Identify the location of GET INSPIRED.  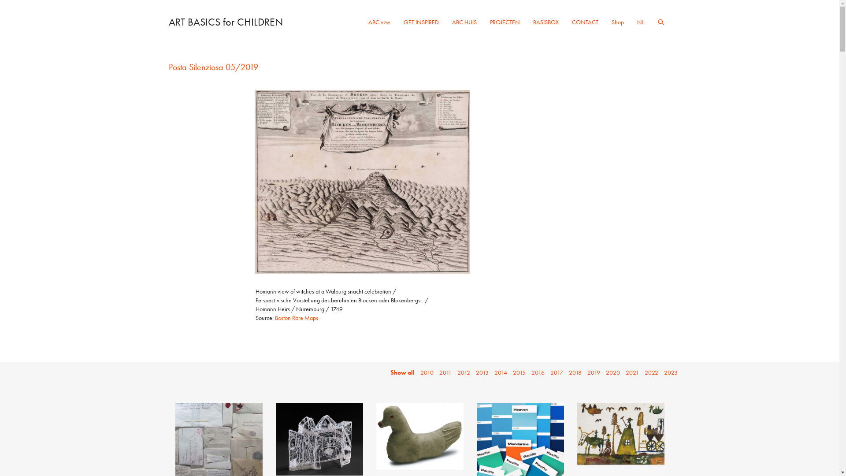
(420, 22).